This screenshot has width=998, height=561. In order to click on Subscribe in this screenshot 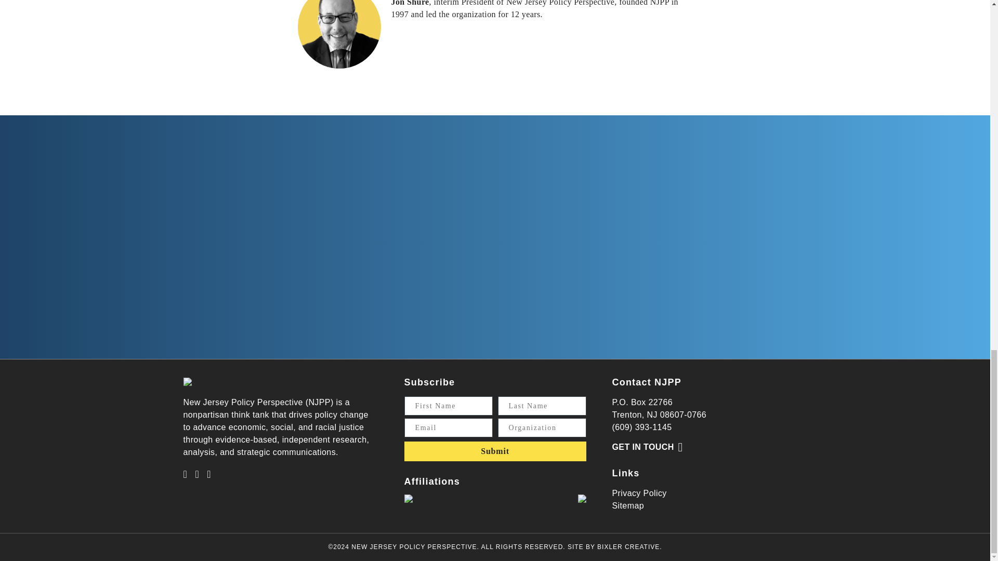, I will do `click(429, 382)`.